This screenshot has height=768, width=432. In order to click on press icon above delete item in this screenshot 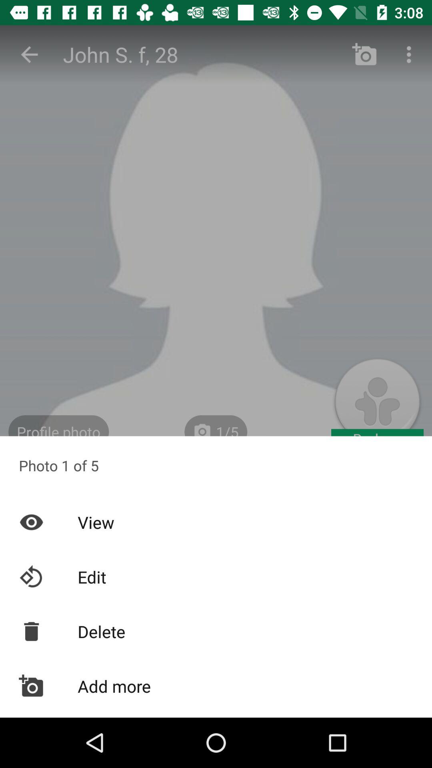, I will do `click(216, 577)`.